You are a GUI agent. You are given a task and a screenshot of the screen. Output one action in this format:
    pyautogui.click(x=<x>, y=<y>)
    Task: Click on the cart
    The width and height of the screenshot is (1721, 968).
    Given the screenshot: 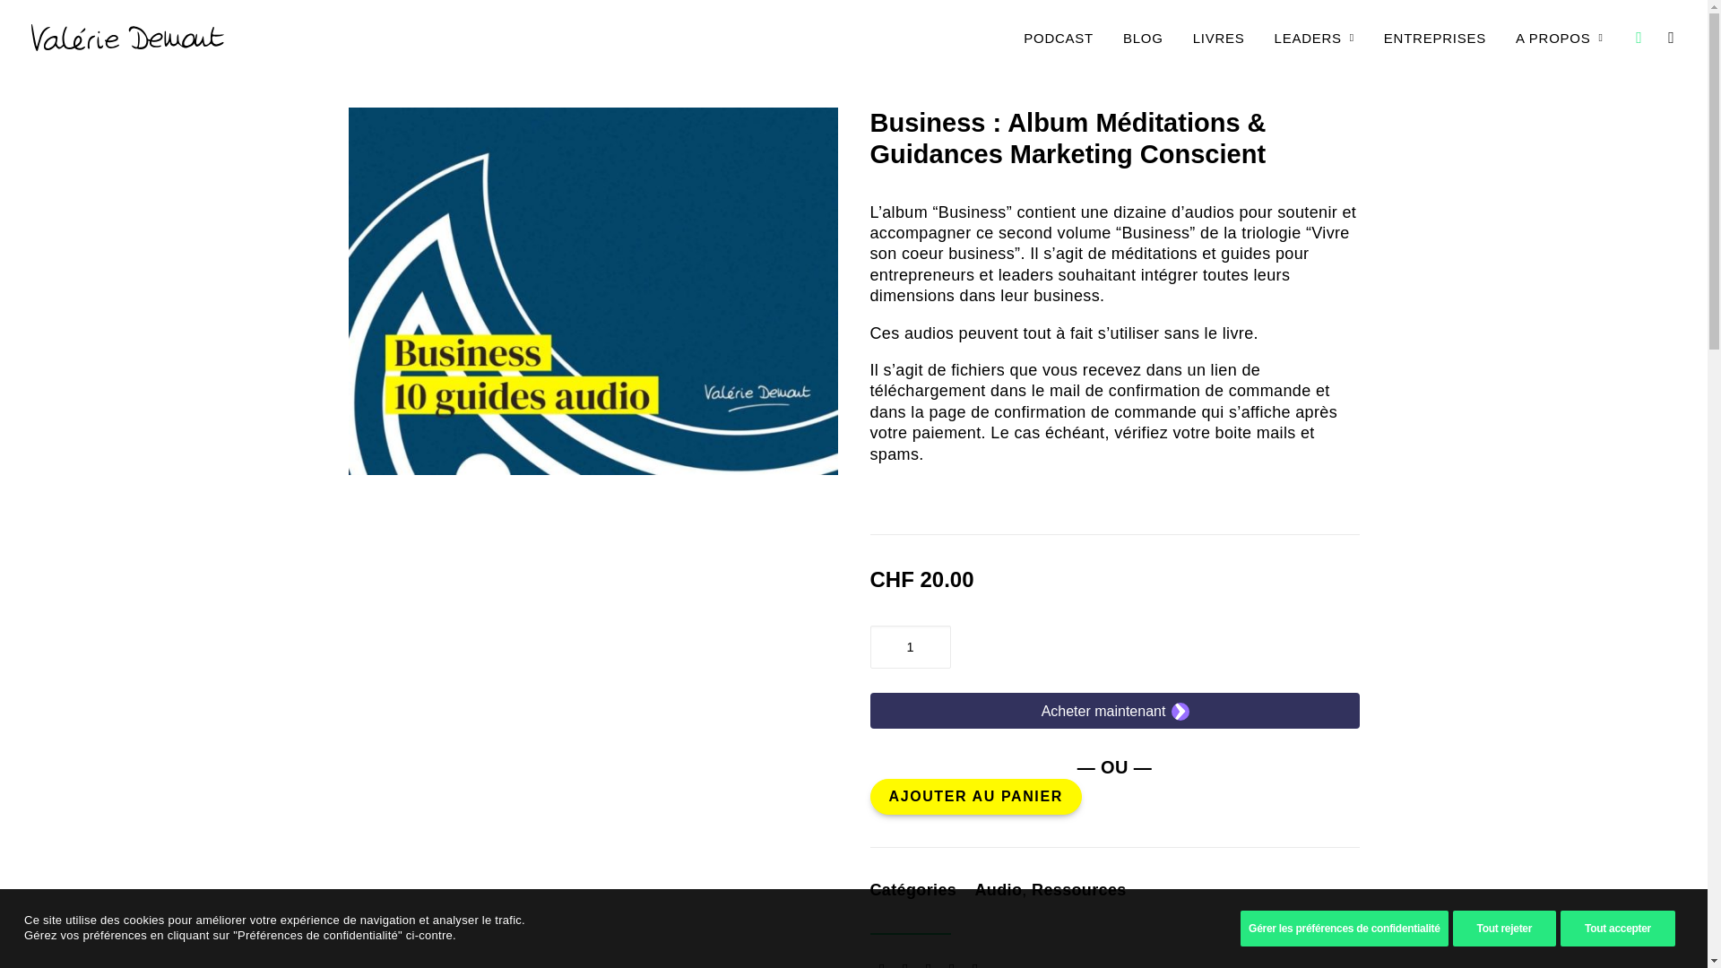 What is the action you would take?
    pyautogui.click(x=1664, y=38)
    